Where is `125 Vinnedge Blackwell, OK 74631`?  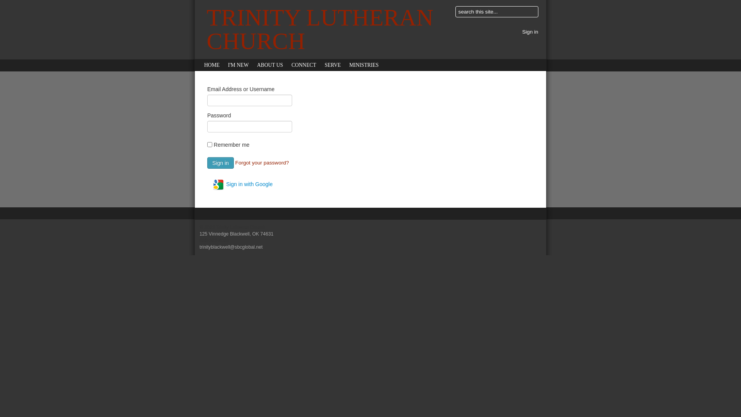 125 Vinnedge Blackwell, OK 74631 is located at coordinates (237, 234).